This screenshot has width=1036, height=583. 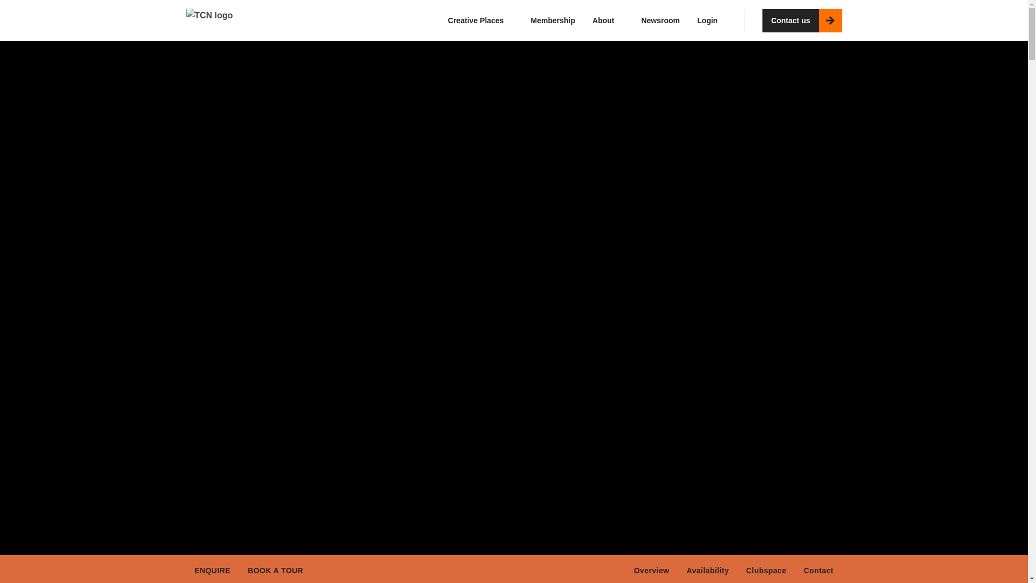 What do you see at coordinates (275, 569) in the screenshot?
I see `BOOK A TOUR` at bounding box center [275, 569].